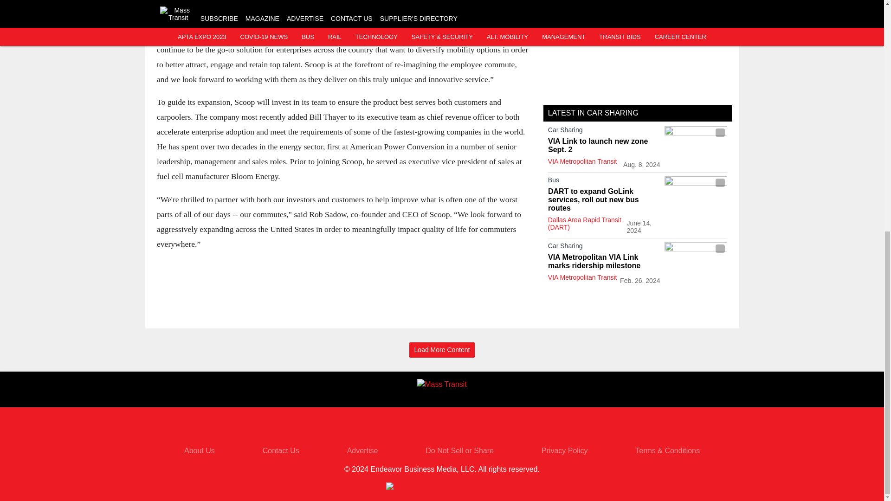  I want to click on LATEST IN CAR SHARING, so click(593, 113).